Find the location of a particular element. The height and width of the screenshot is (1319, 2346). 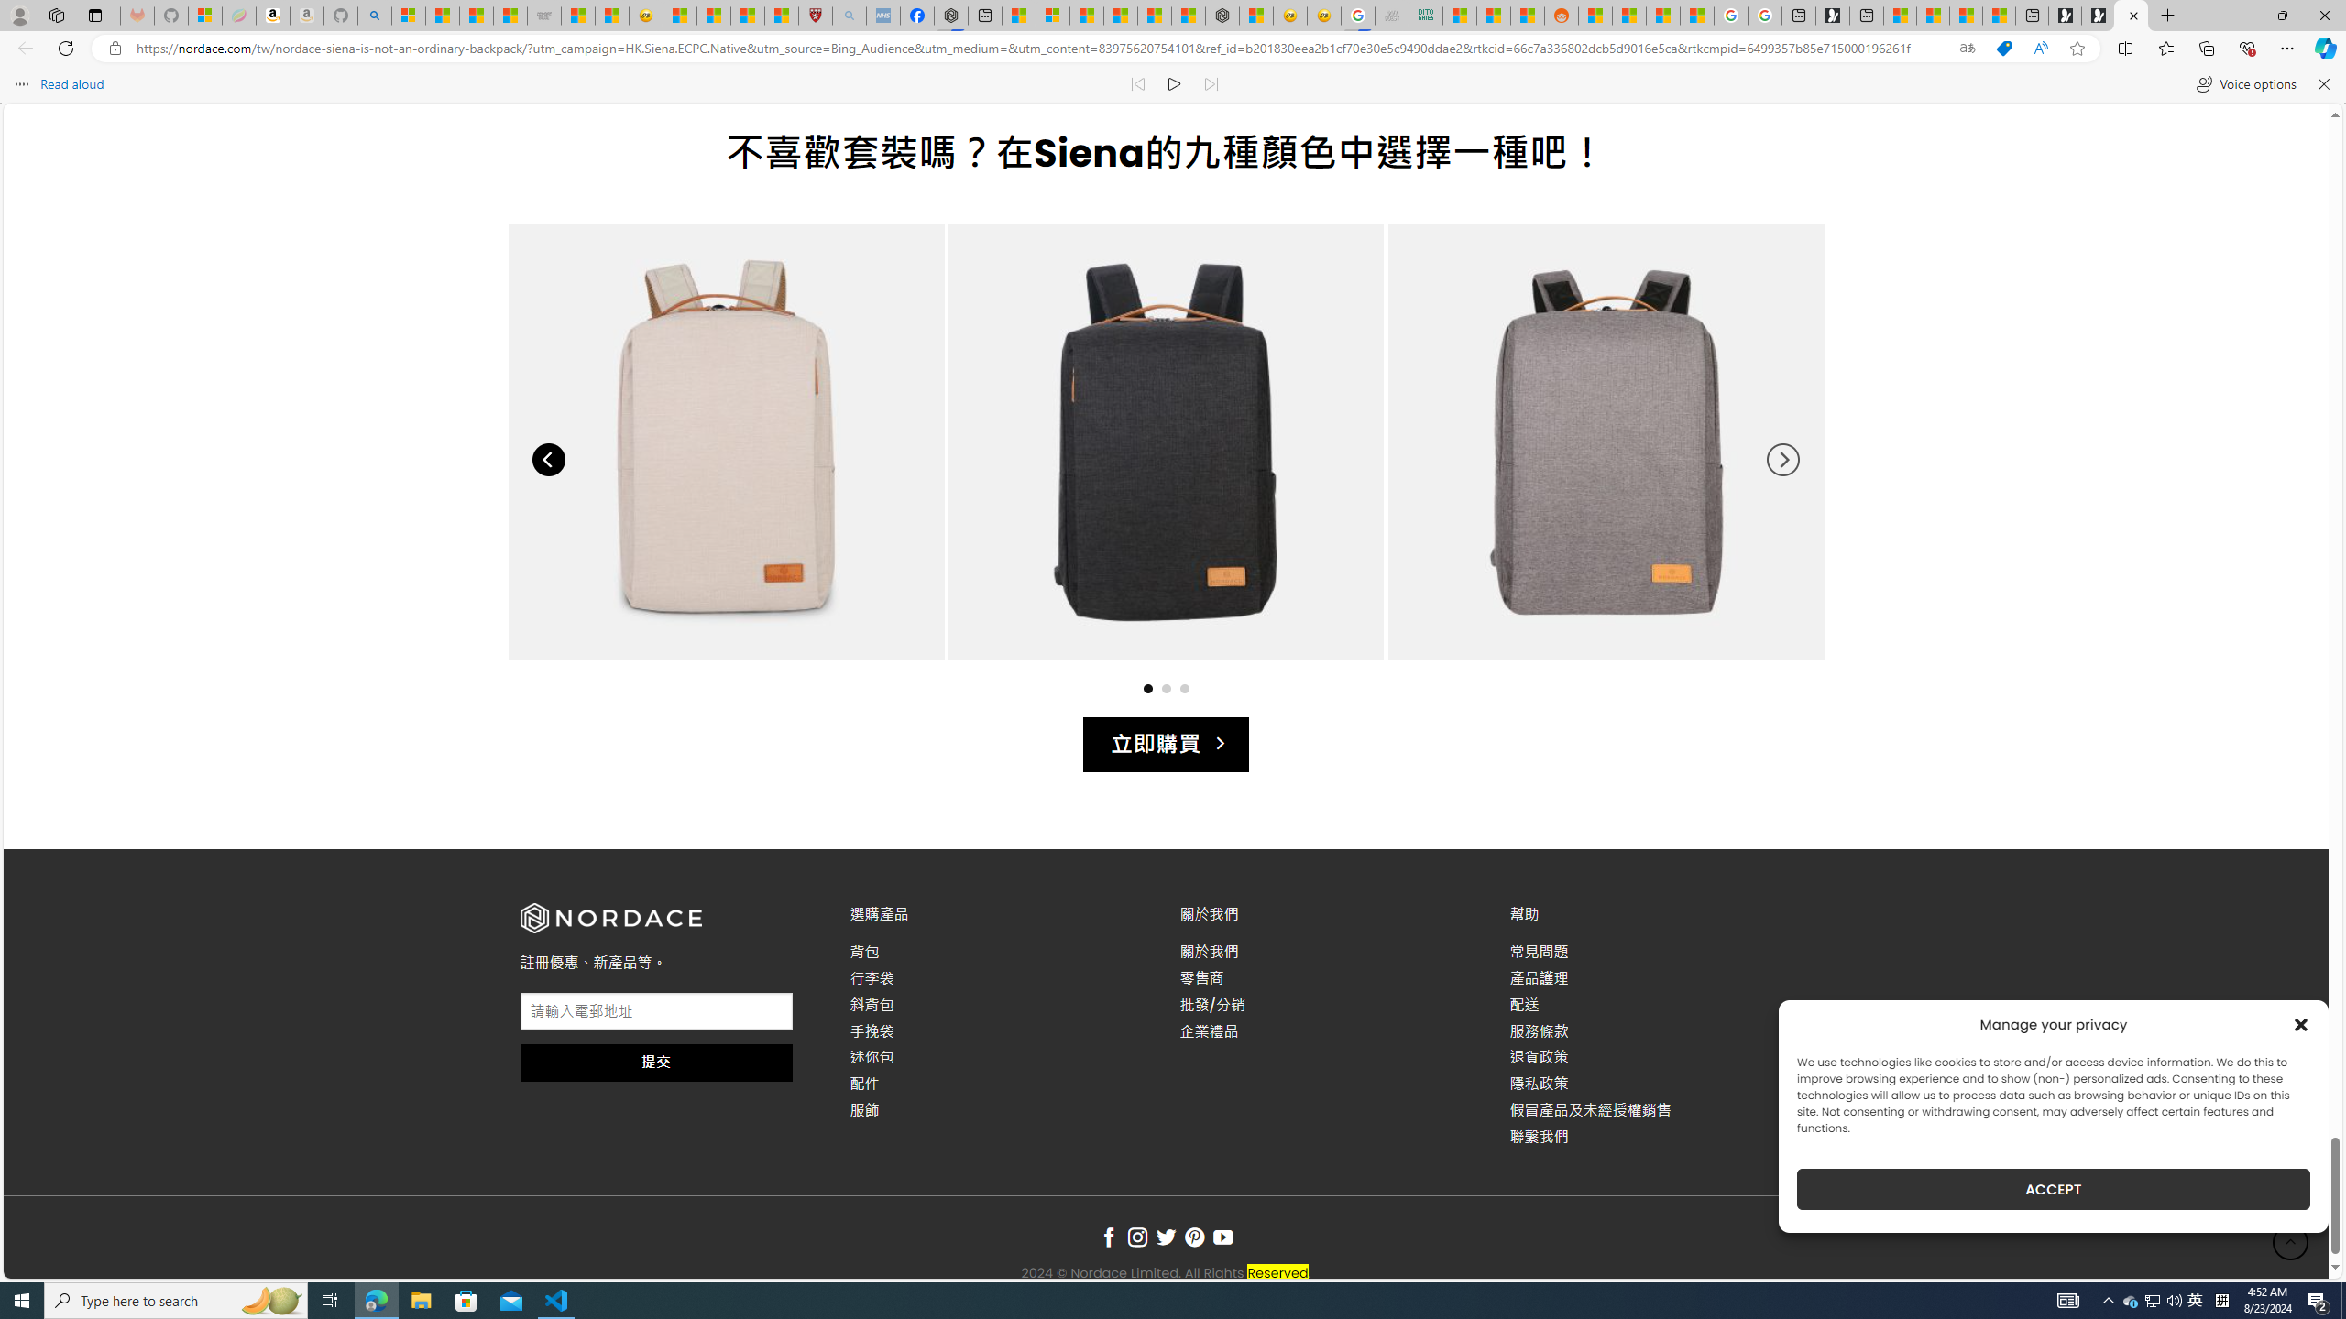

Read previous paragraph is located at coordinates (1138, 84).